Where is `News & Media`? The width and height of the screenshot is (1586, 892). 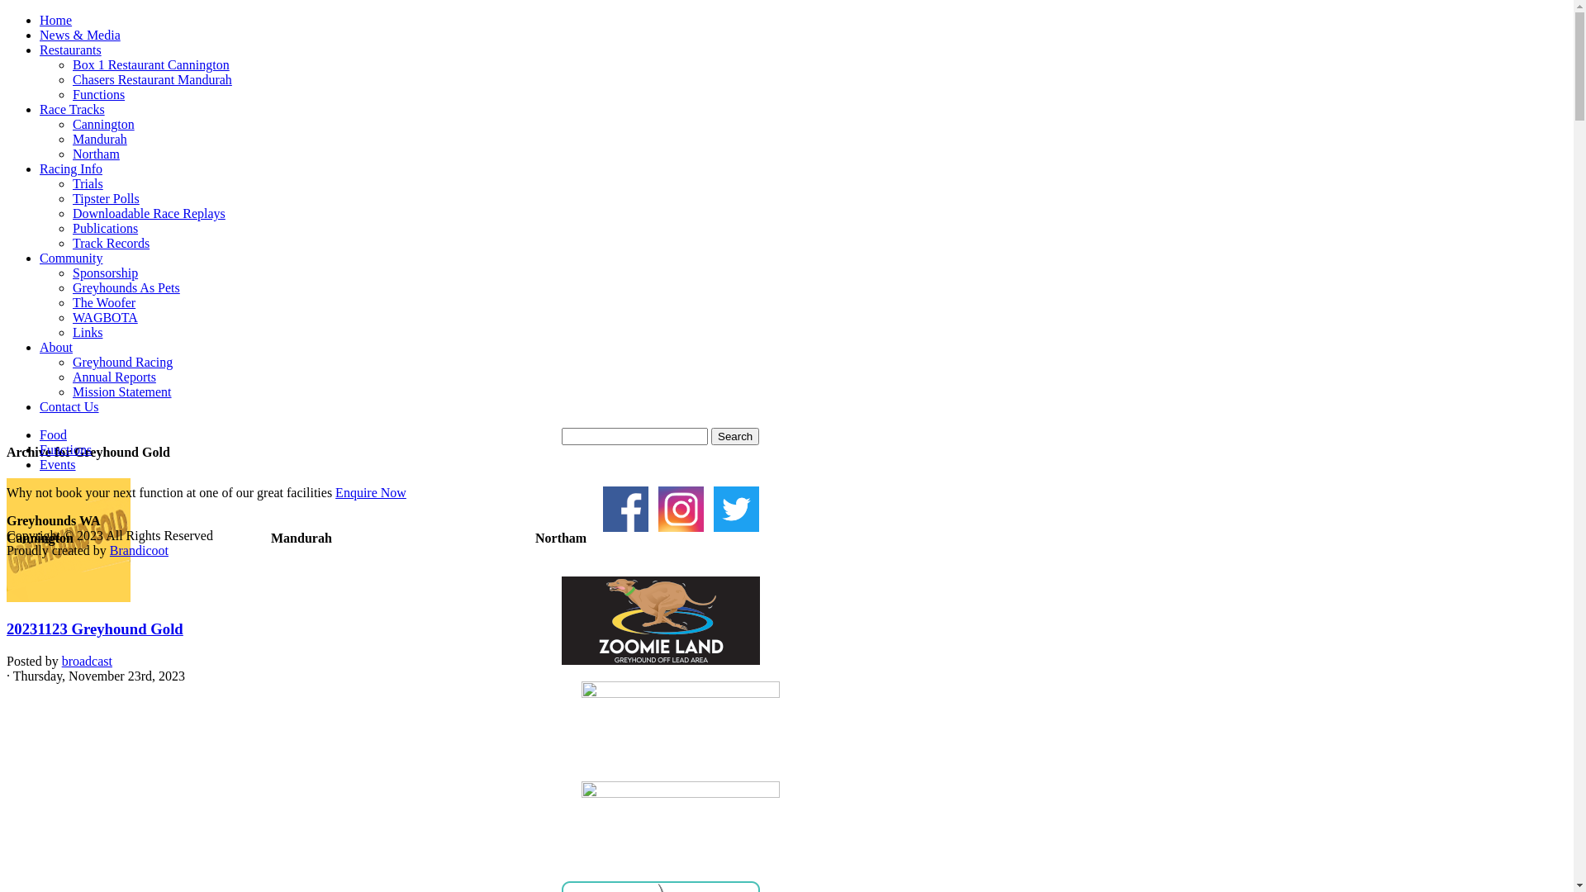 News & Media is located at coordinates (80, 35).